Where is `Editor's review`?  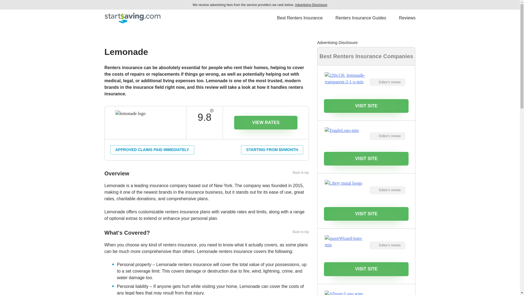 Editor's review is located at coordinates (387, 82).